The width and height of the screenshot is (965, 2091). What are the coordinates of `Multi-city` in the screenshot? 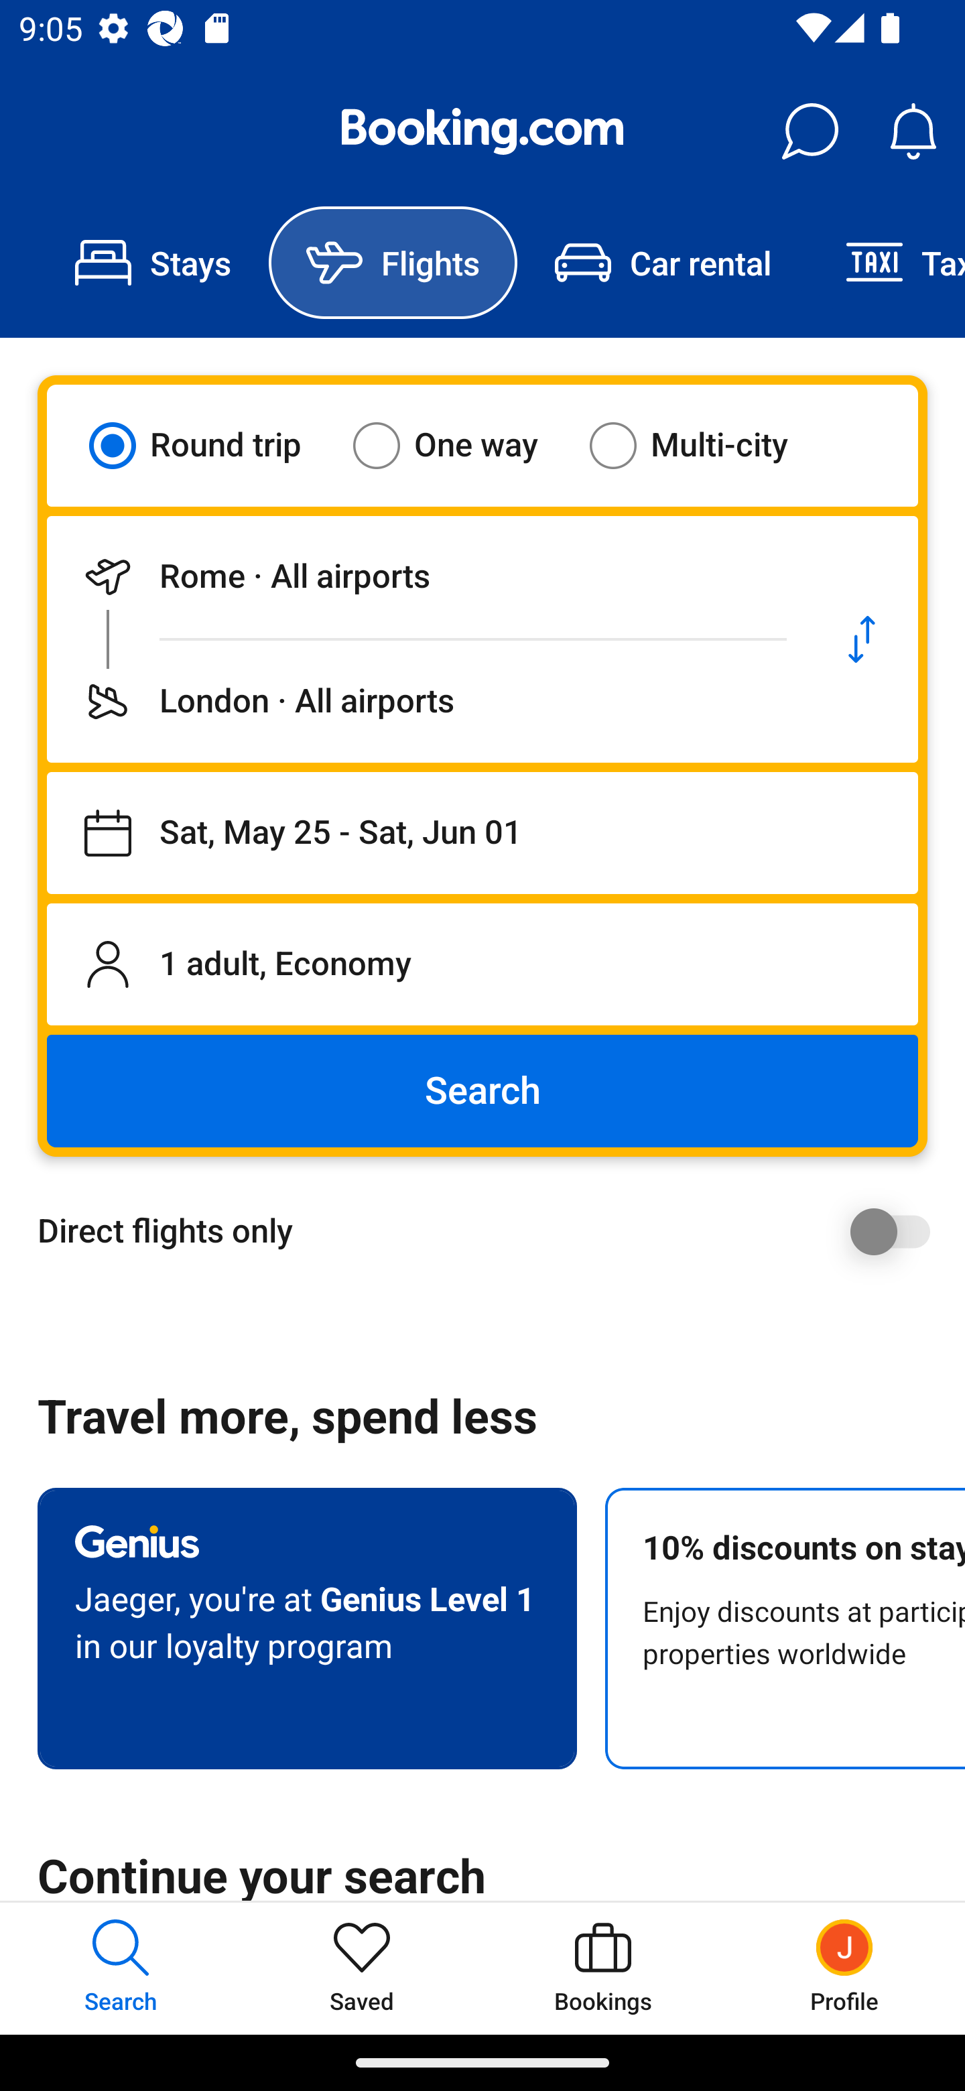 It's located at (705, 445).